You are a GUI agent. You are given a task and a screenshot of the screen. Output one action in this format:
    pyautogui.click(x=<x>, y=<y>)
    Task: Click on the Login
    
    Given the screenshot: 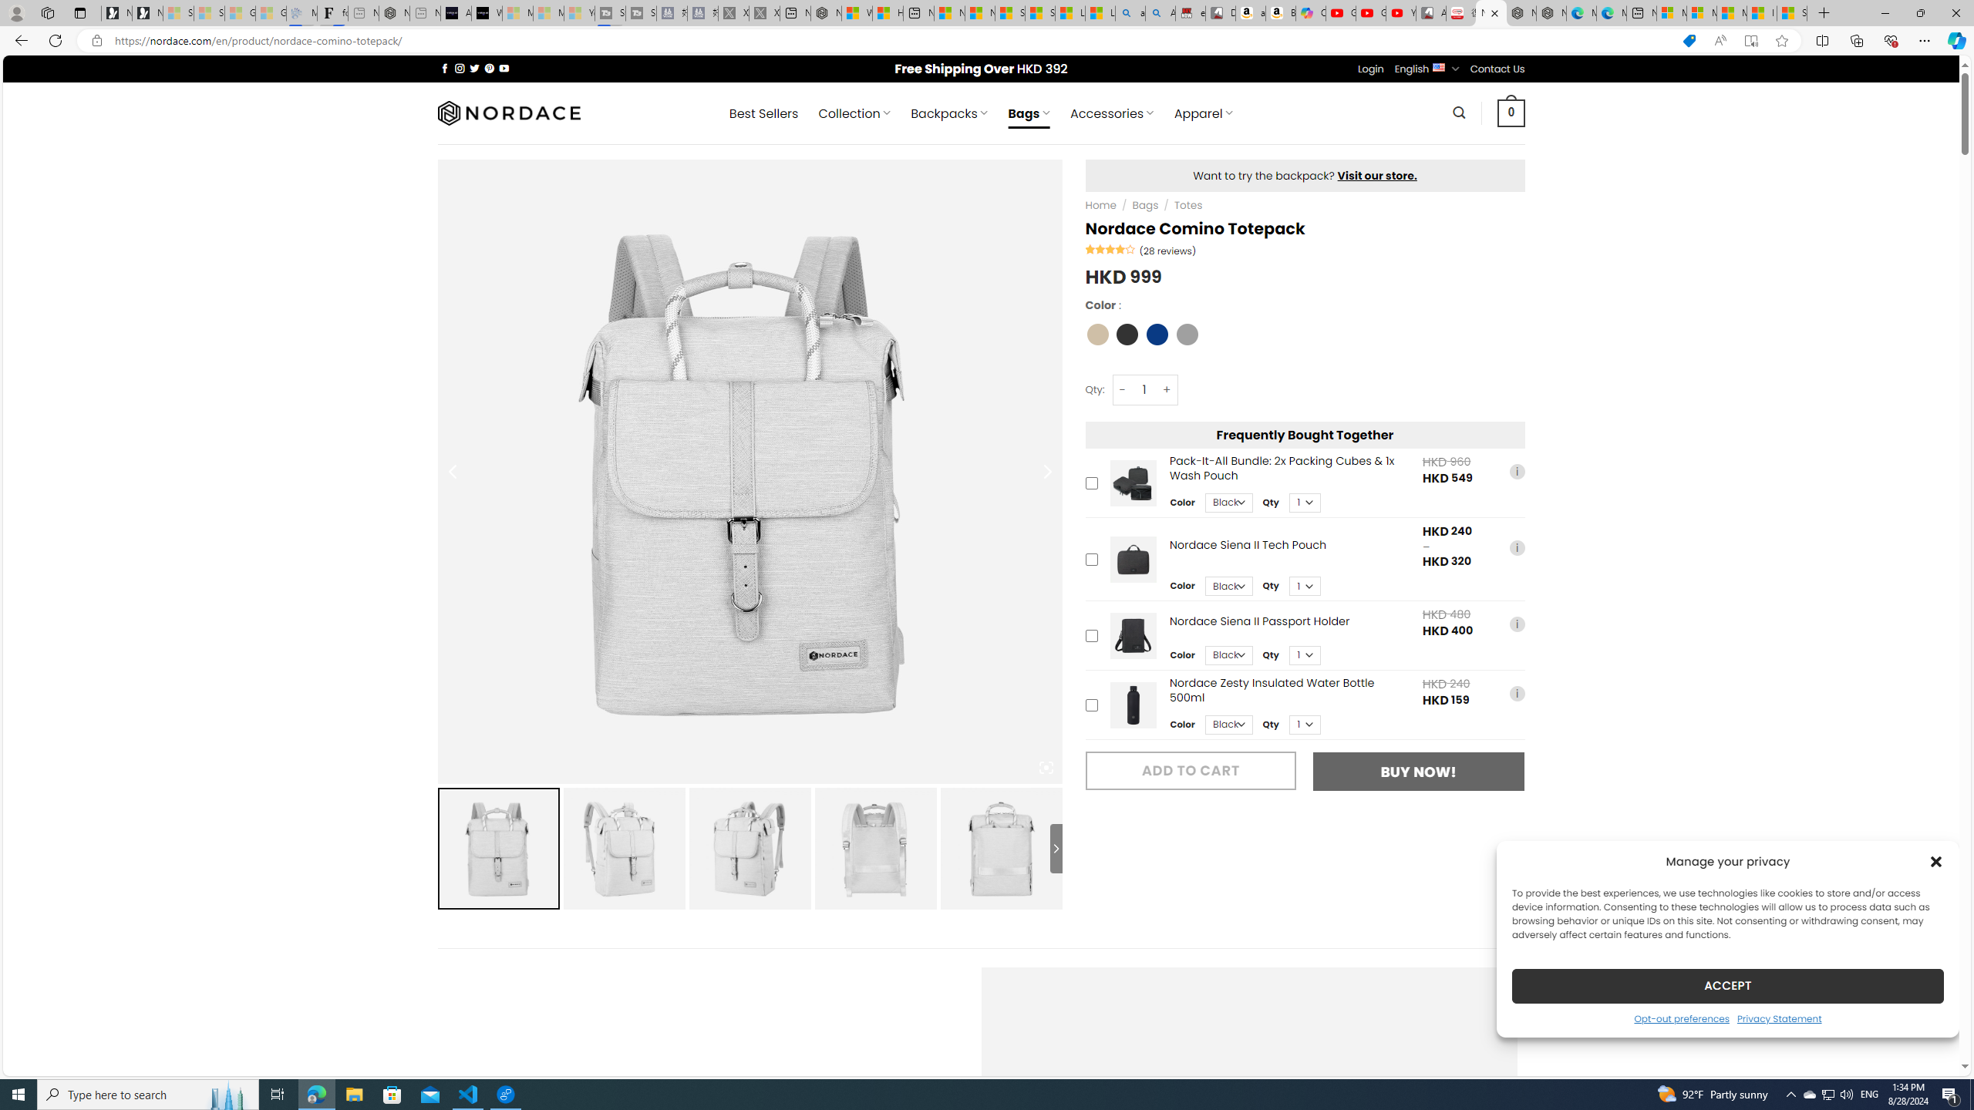 What is the action you would take?
    pyautogui.click(x=1371, y=69)
    